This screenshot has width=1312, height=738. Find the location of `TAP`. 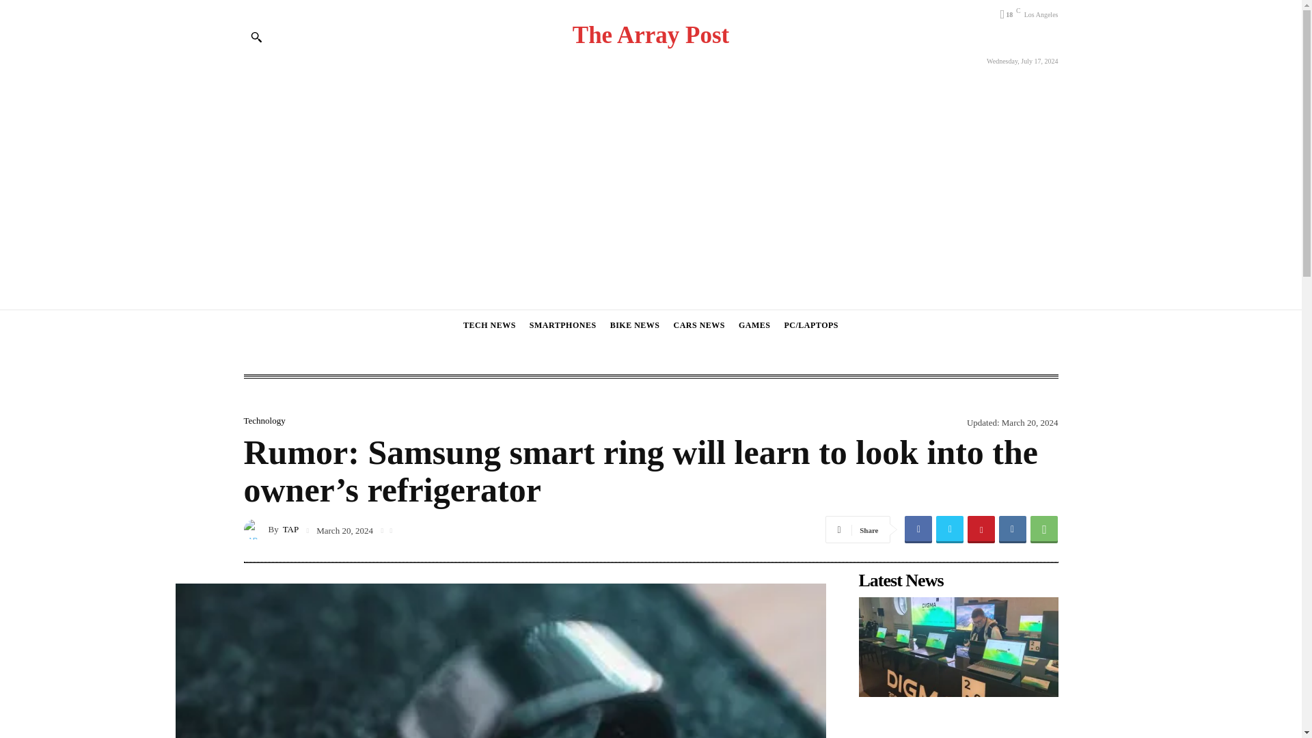

TAP is located at coordinates (255, 529).